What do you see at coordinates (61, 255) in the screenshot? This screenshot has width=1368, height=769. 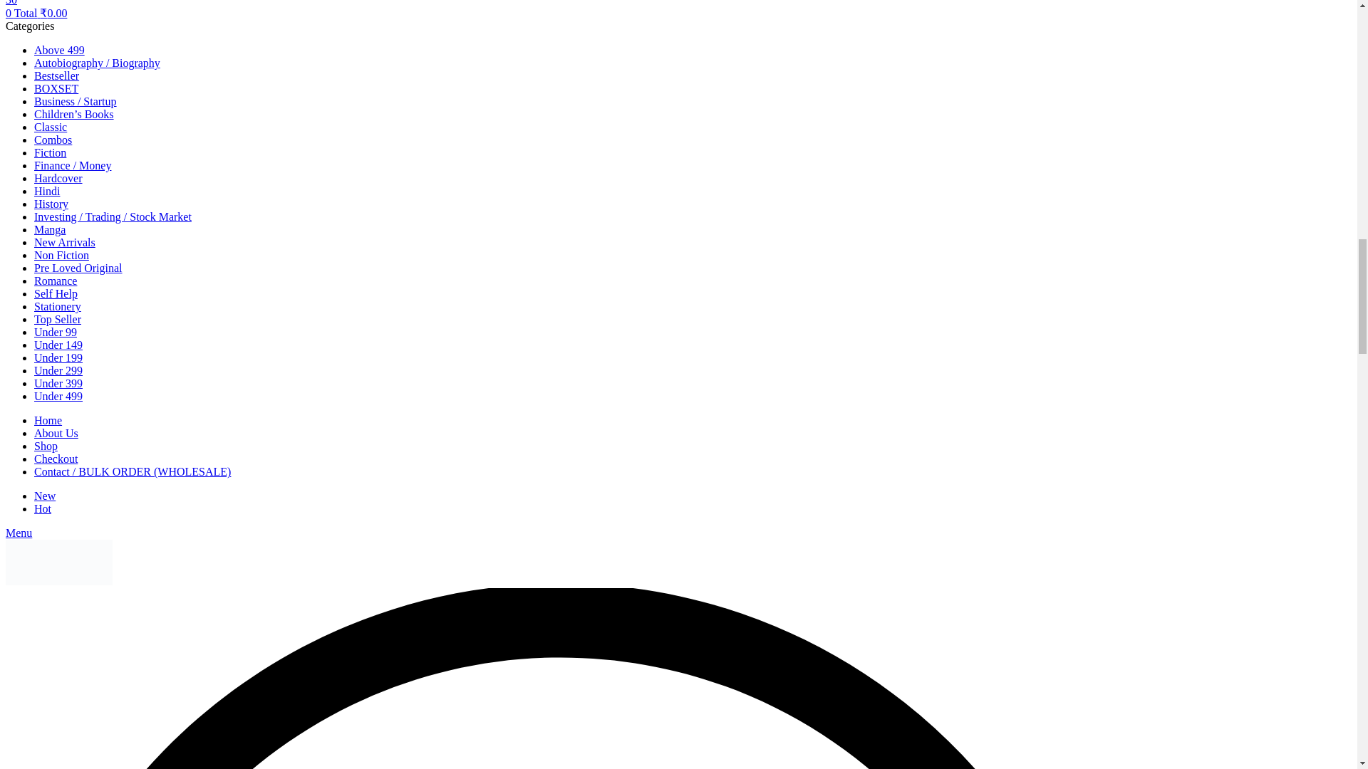 I see `Non Fiction` at bounding box center [61, 255].